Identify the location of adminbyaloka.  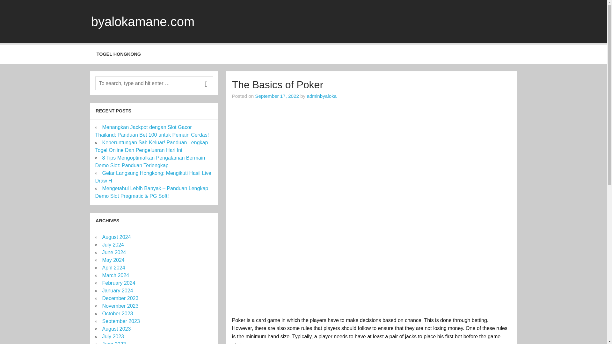
(321, 96).